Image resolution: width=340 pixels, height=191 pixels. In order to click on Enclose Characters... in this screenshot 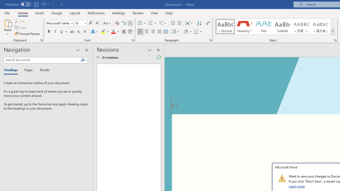, I will do `click(130, 32)`.